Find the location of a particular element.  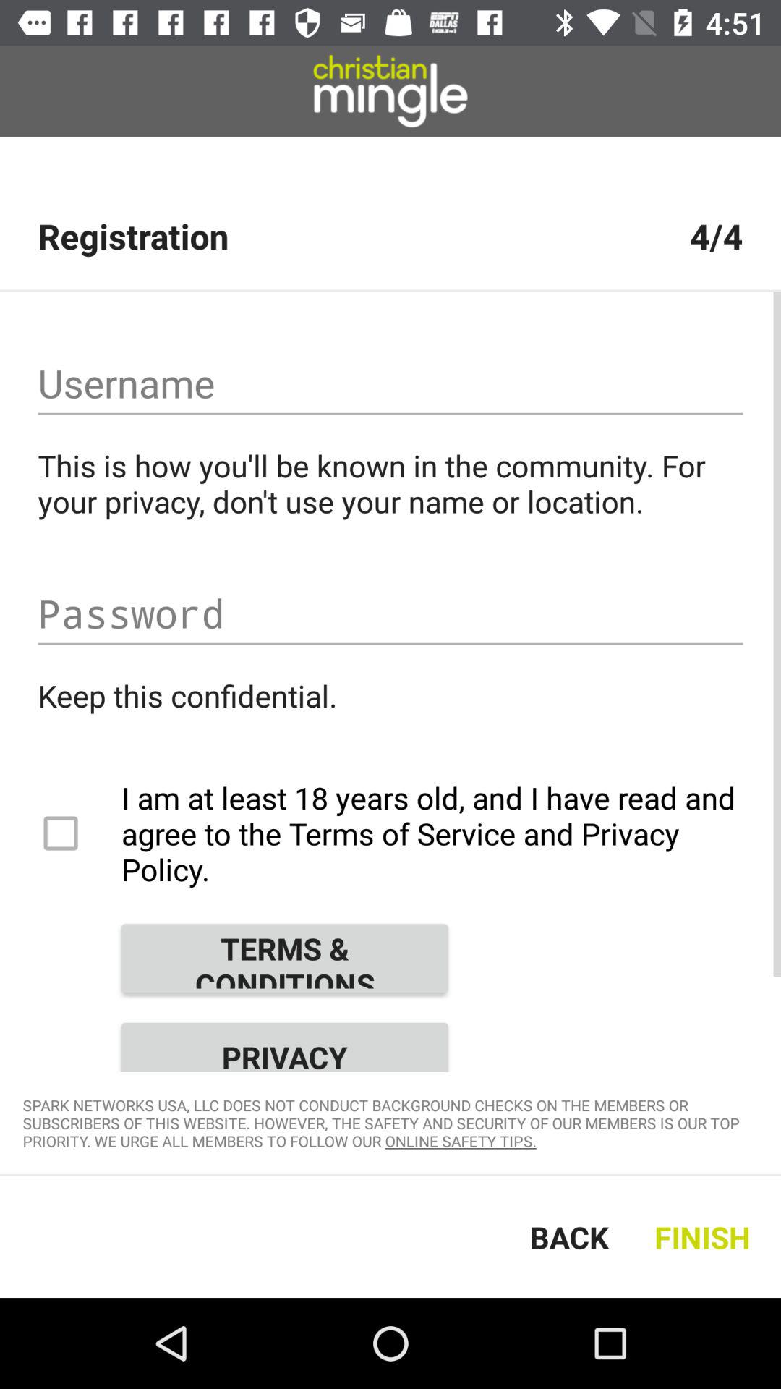

click on the text which is right of the text back is located at coordinates (706, 1237).